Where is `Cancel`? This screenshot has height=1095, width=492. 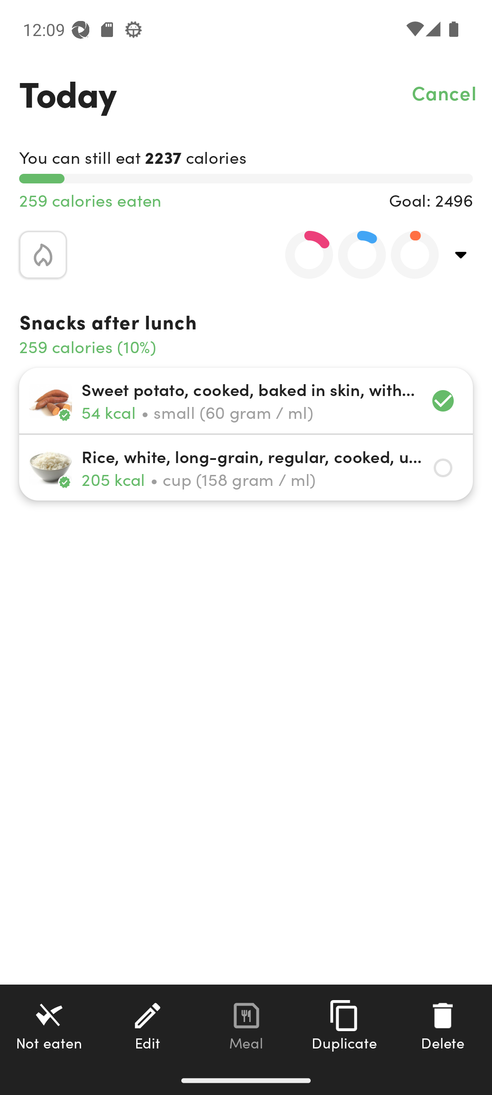
Cancel is located at coordinates (445, 92).